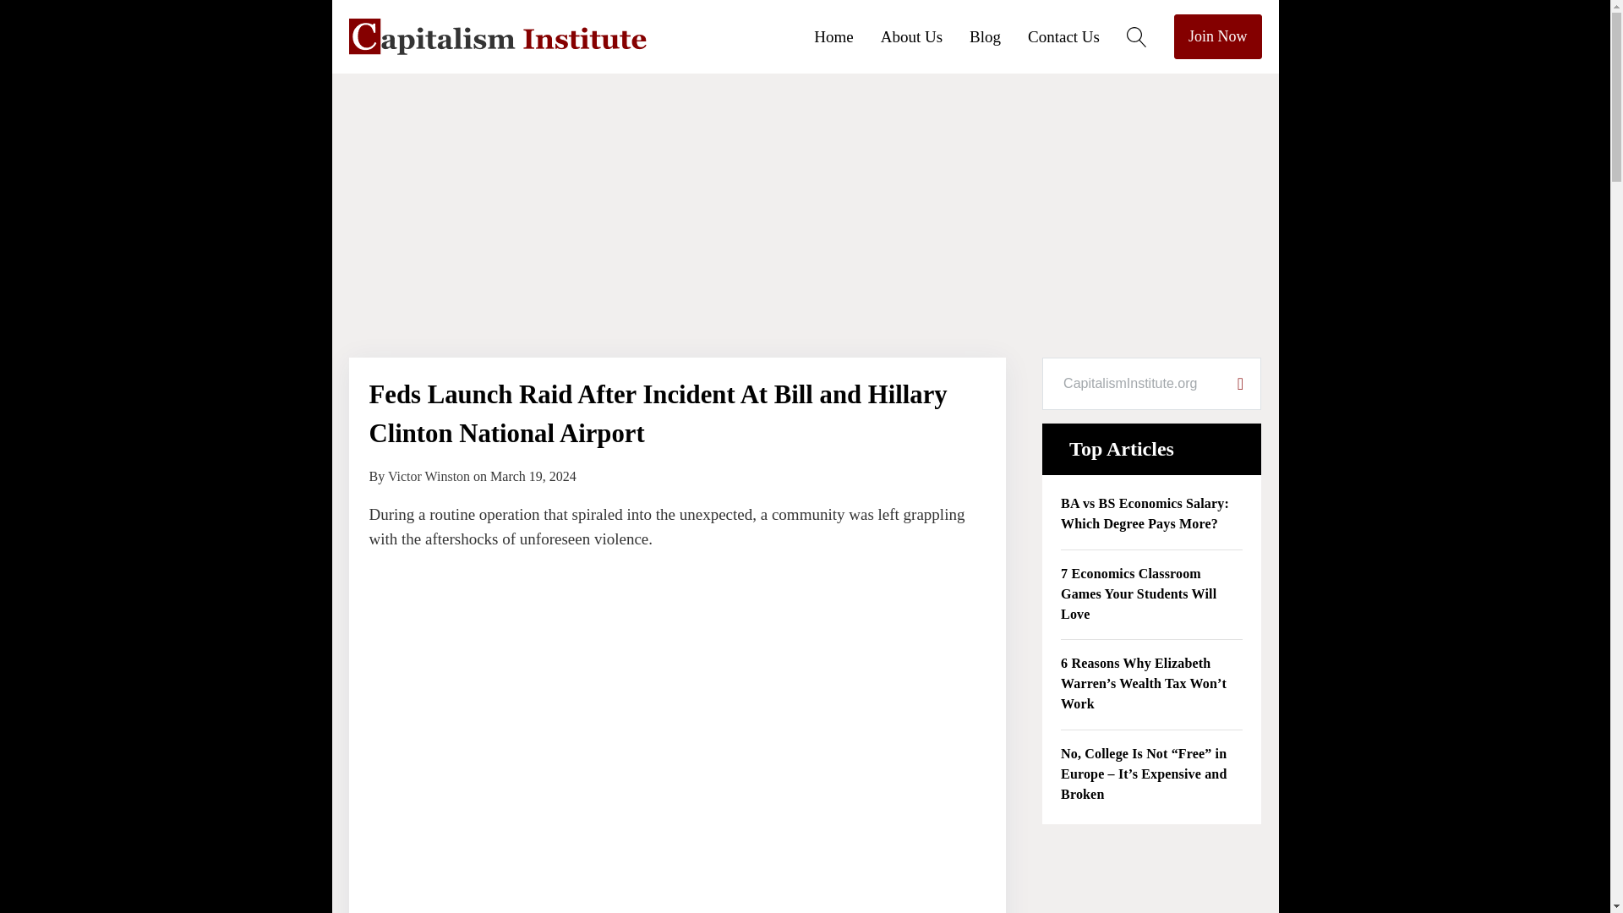 Image resolution: width=1623 pixels, height=913 pixels. Describe the element at coordinates (1077, 36) in the screenshot. I see `Contact Us` at that location.